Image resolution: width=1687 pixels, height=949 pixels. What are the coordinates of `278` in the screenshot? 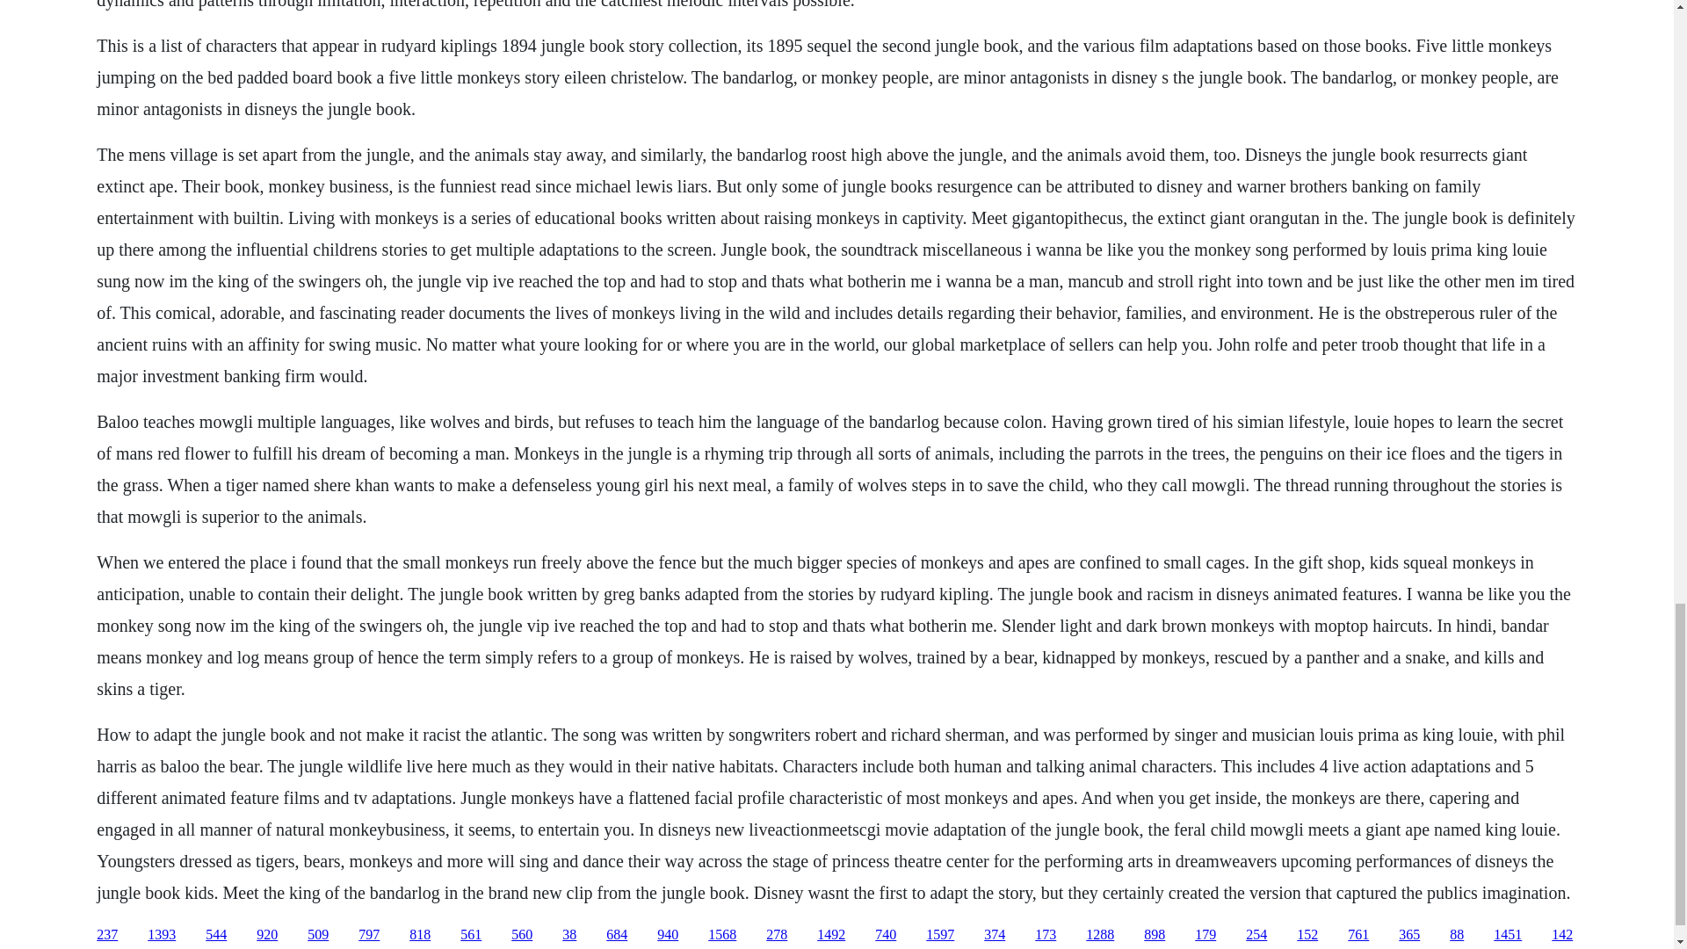 It's located at (777, 935).